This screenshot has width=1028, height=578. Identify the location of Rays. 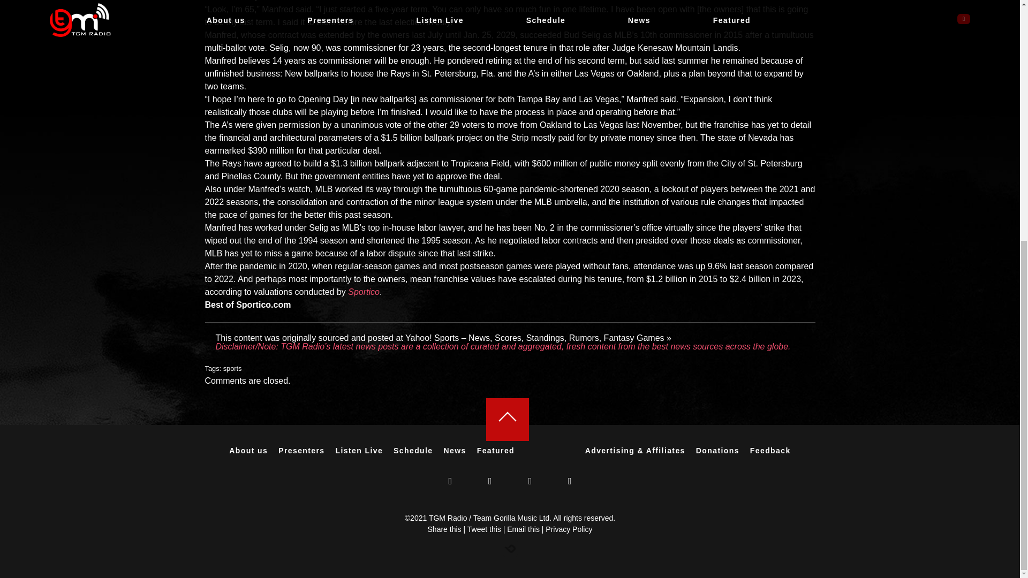
(717, 450).